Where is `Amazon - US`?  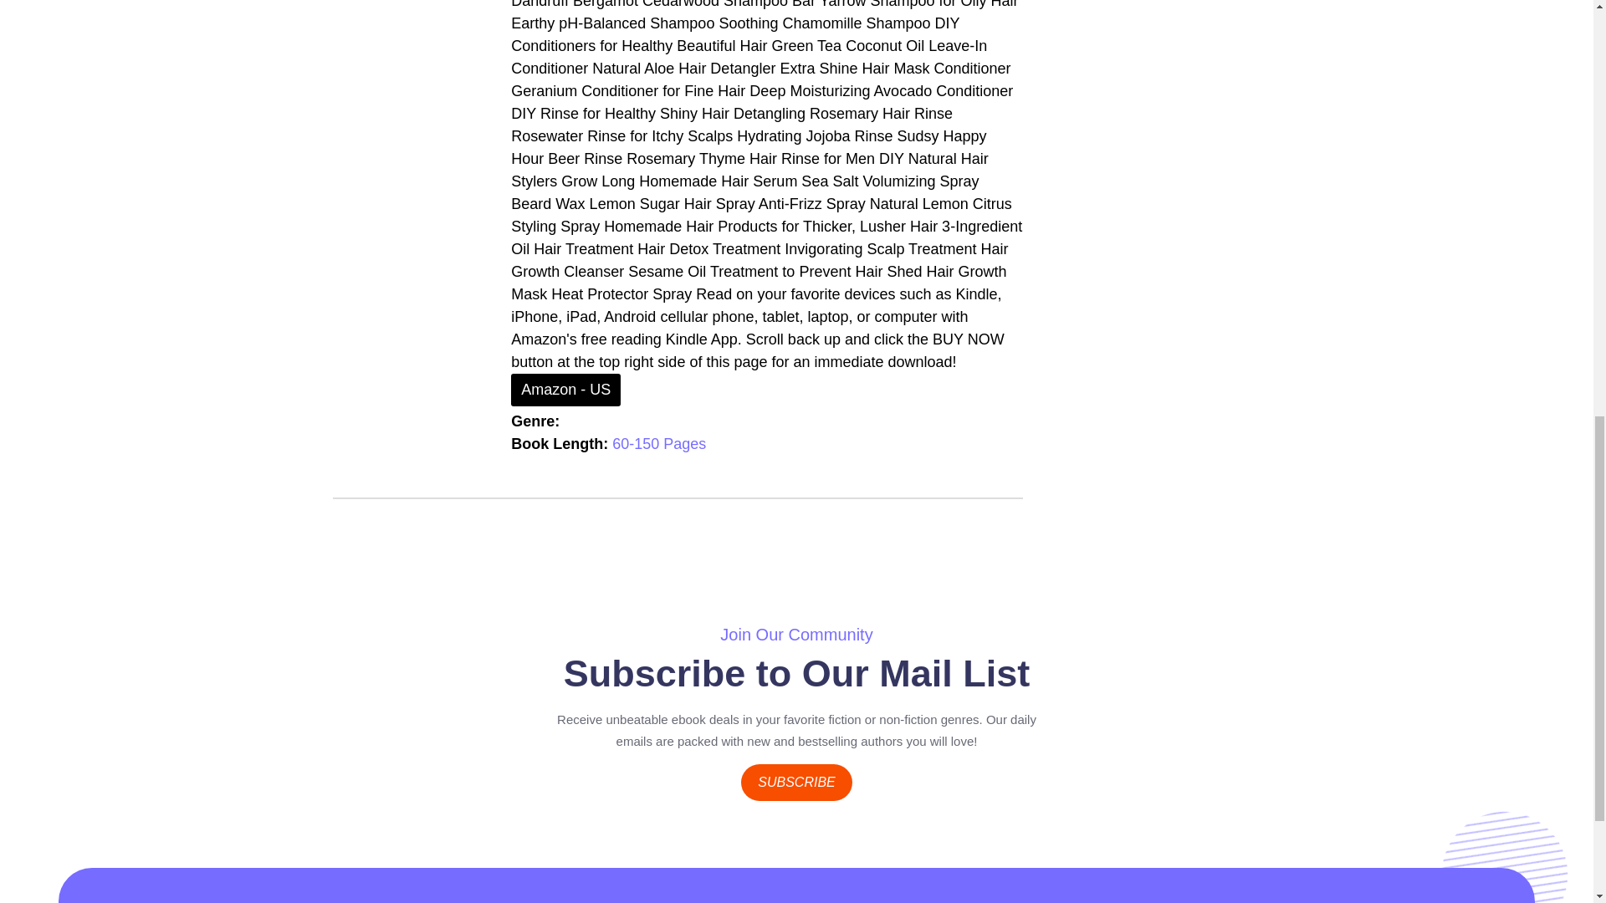 Amazon - US is located at coordinates (565, 390).